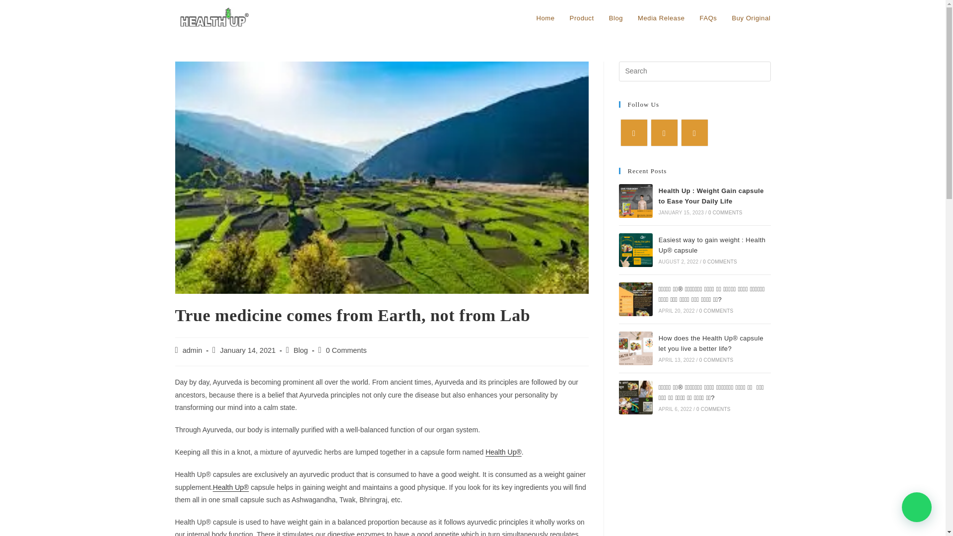  I want to click on Buy Original, so click(750, 18).